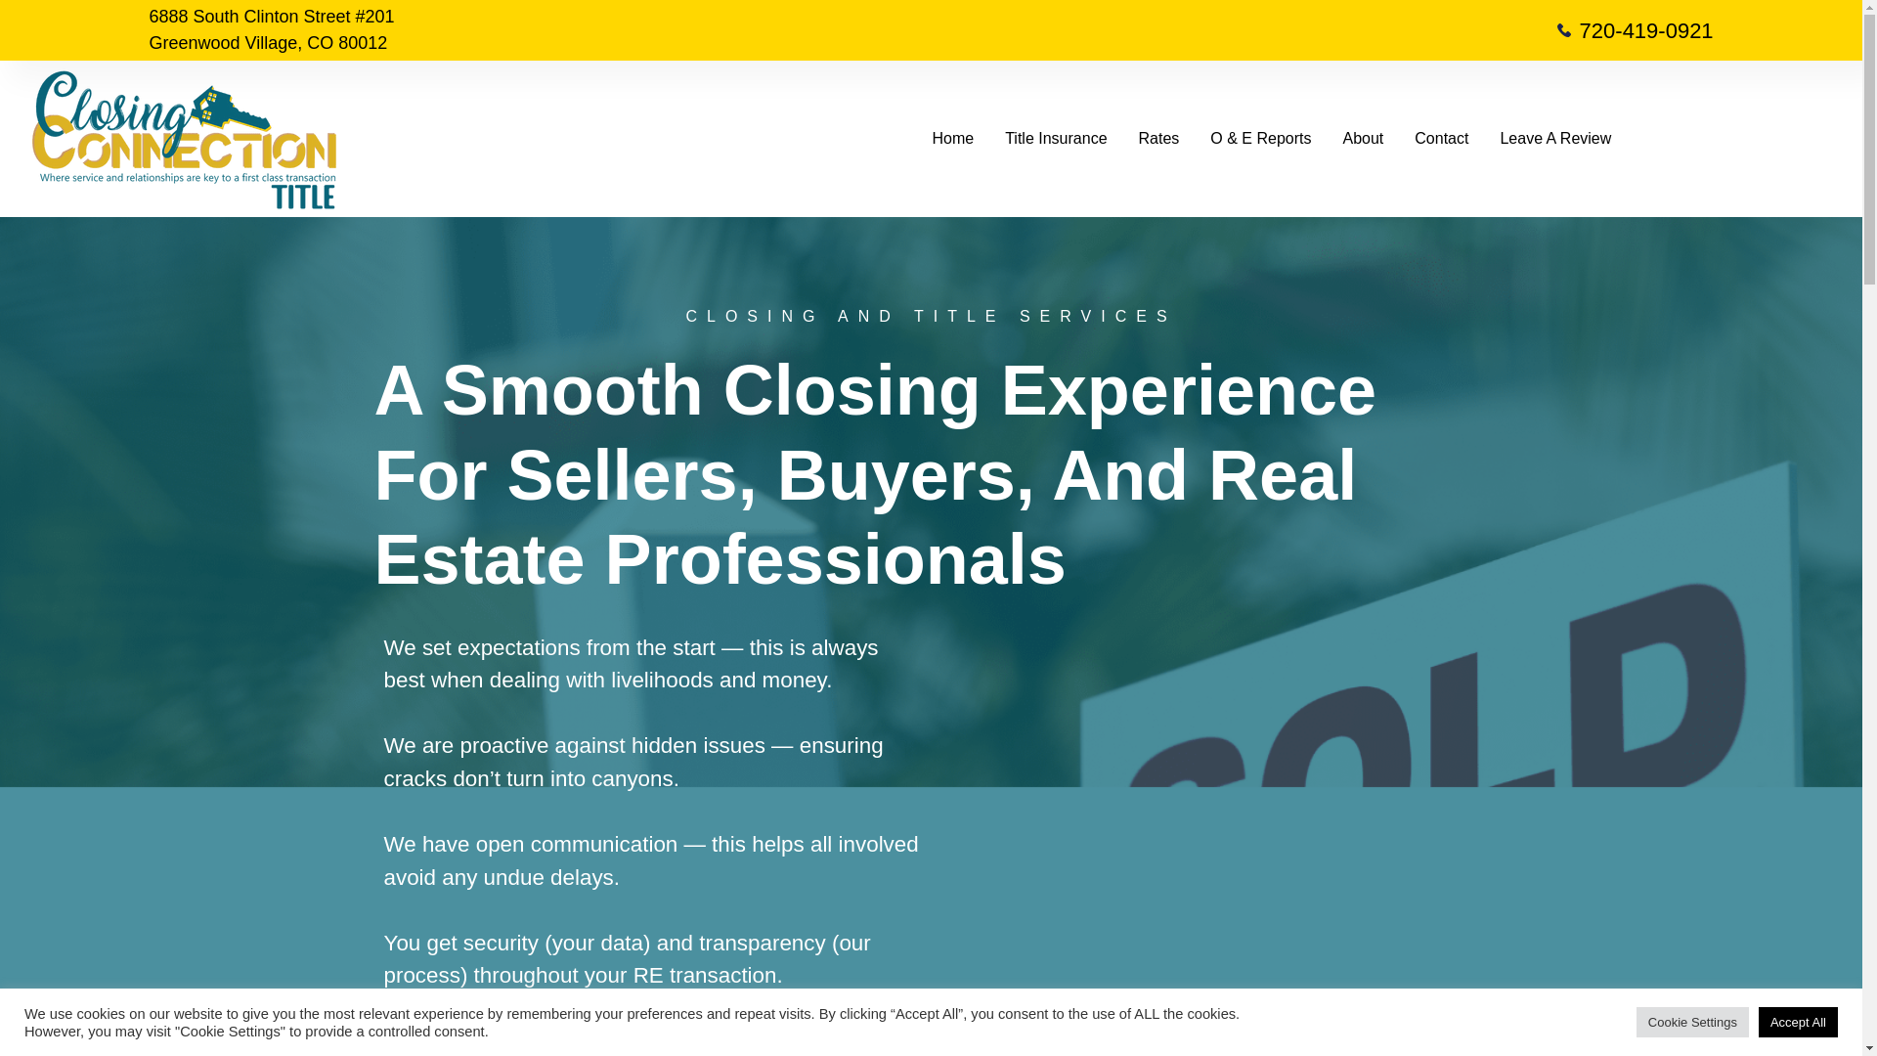  Describe the element at coordinates (516, 1040) in the screenshot. I see `CONNECT WITH US` at that location.